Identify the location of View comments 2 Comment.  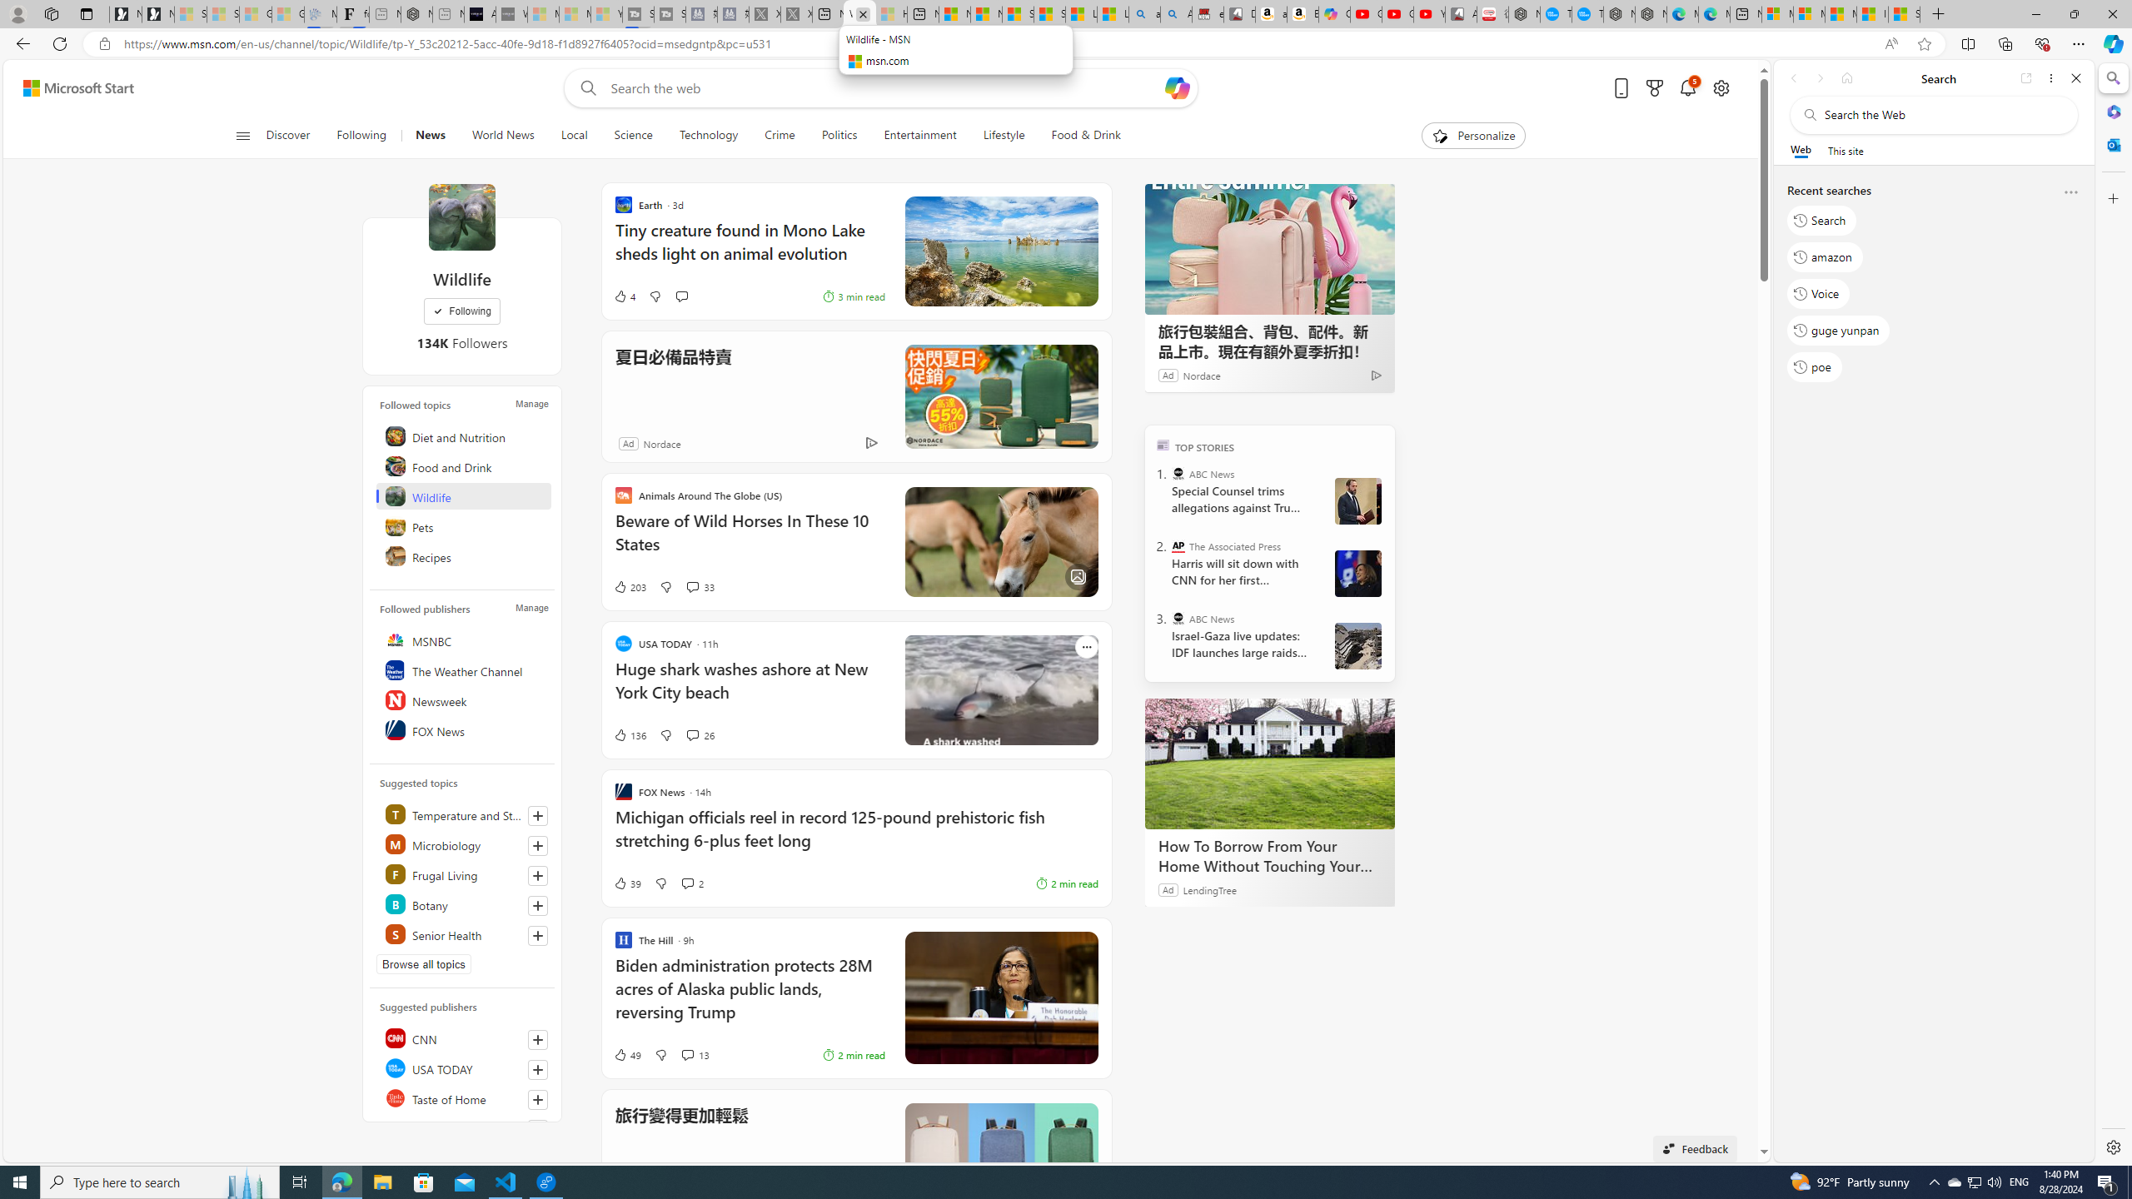
(687, 883).